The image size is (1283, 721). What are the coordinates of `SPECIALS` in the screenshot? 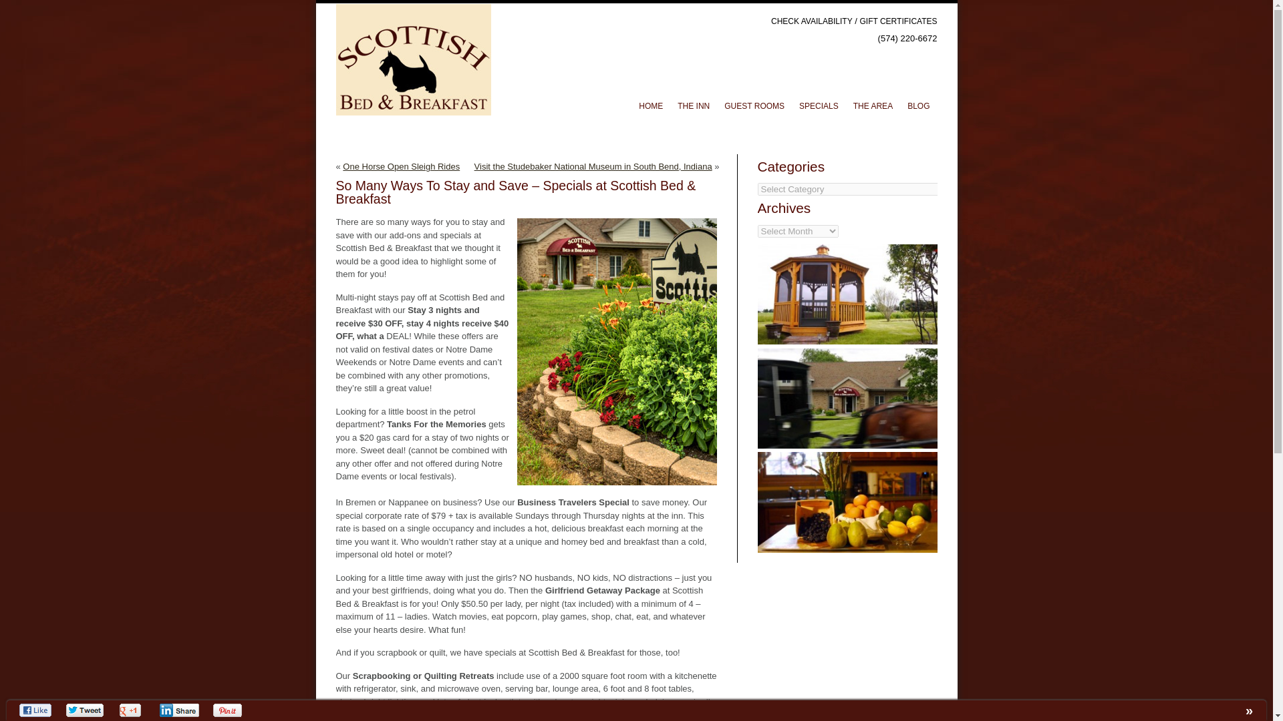 It's located at (818, 106).